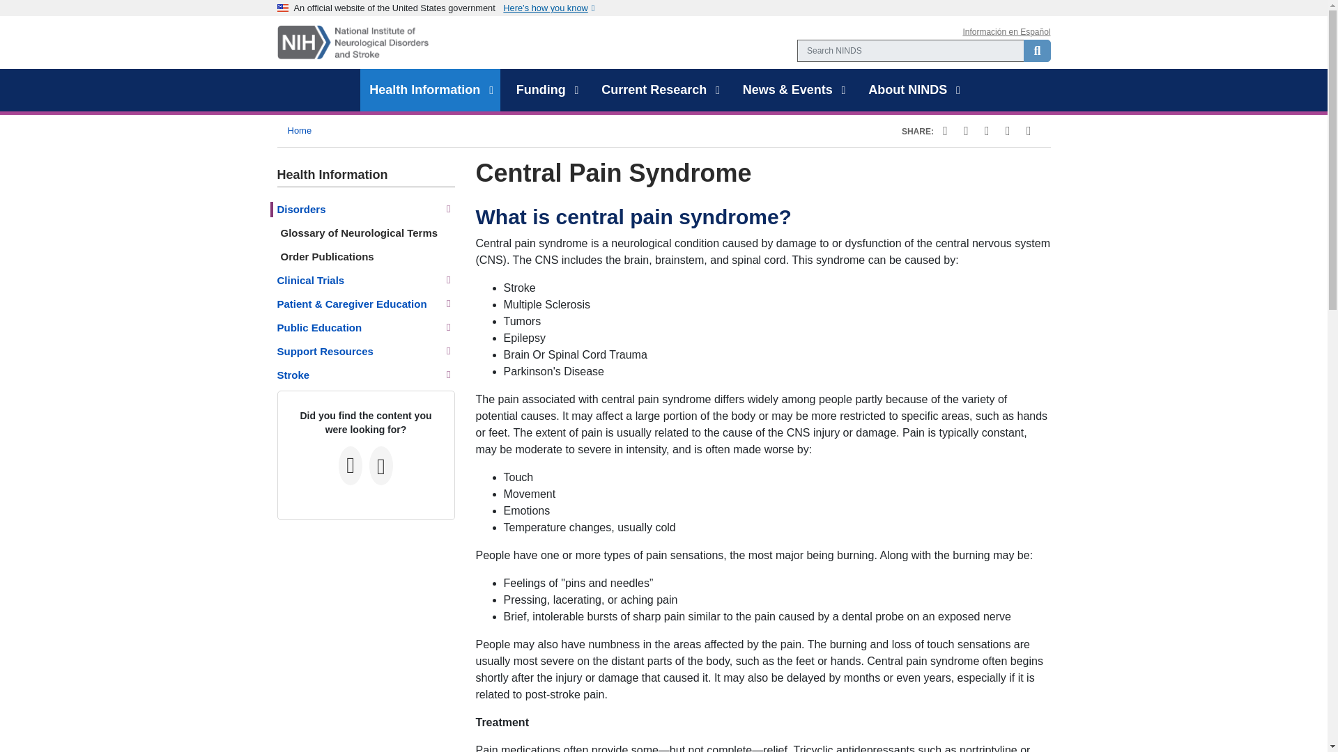  I want to click on Landing Page for Funding, so click(541, 91).